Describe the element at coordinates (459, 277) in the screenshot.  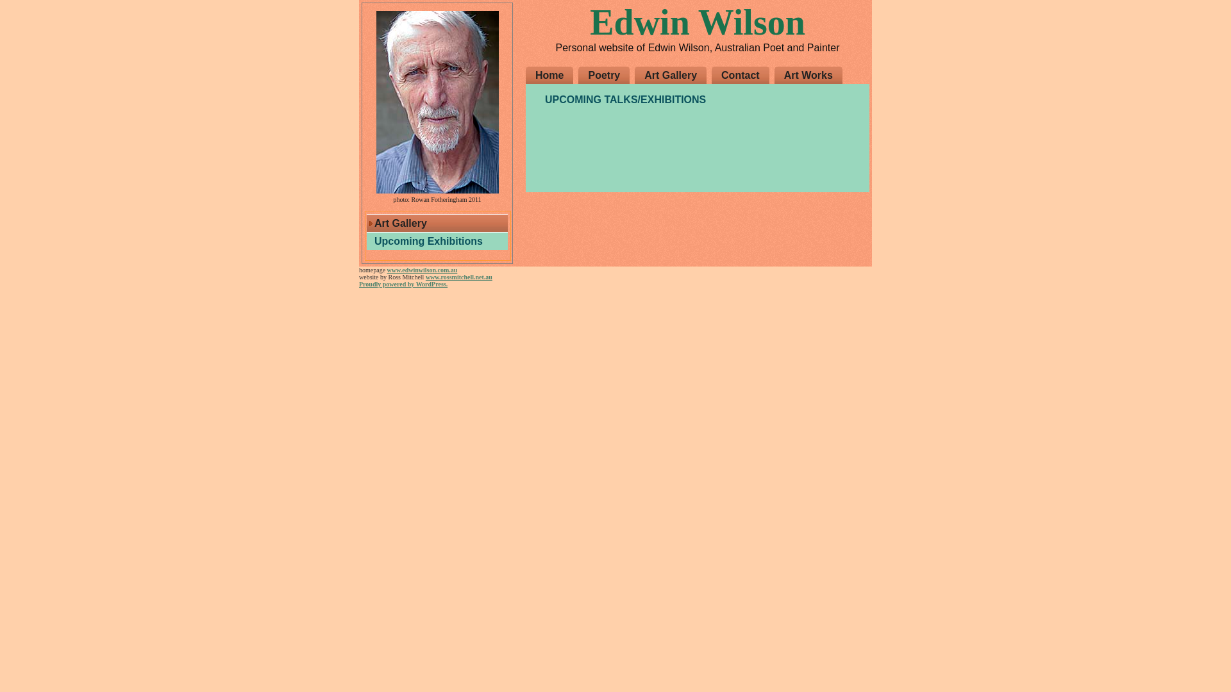
I see `www.rossmitchell.net.au` at that location.